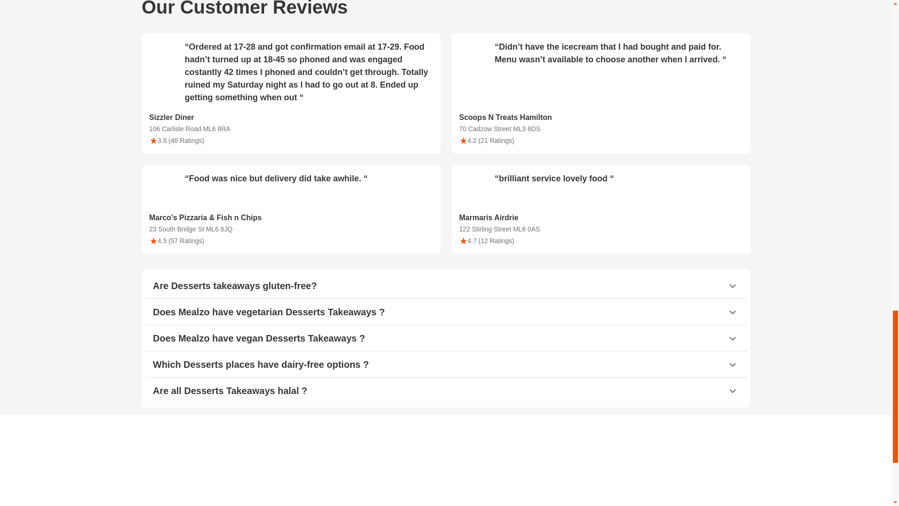 The height and width of the screenshot is (506, 899). Describe the element at coordinates (600, 117) in the screenshot. I see `Scoops N Treats Hamilton` at that location.